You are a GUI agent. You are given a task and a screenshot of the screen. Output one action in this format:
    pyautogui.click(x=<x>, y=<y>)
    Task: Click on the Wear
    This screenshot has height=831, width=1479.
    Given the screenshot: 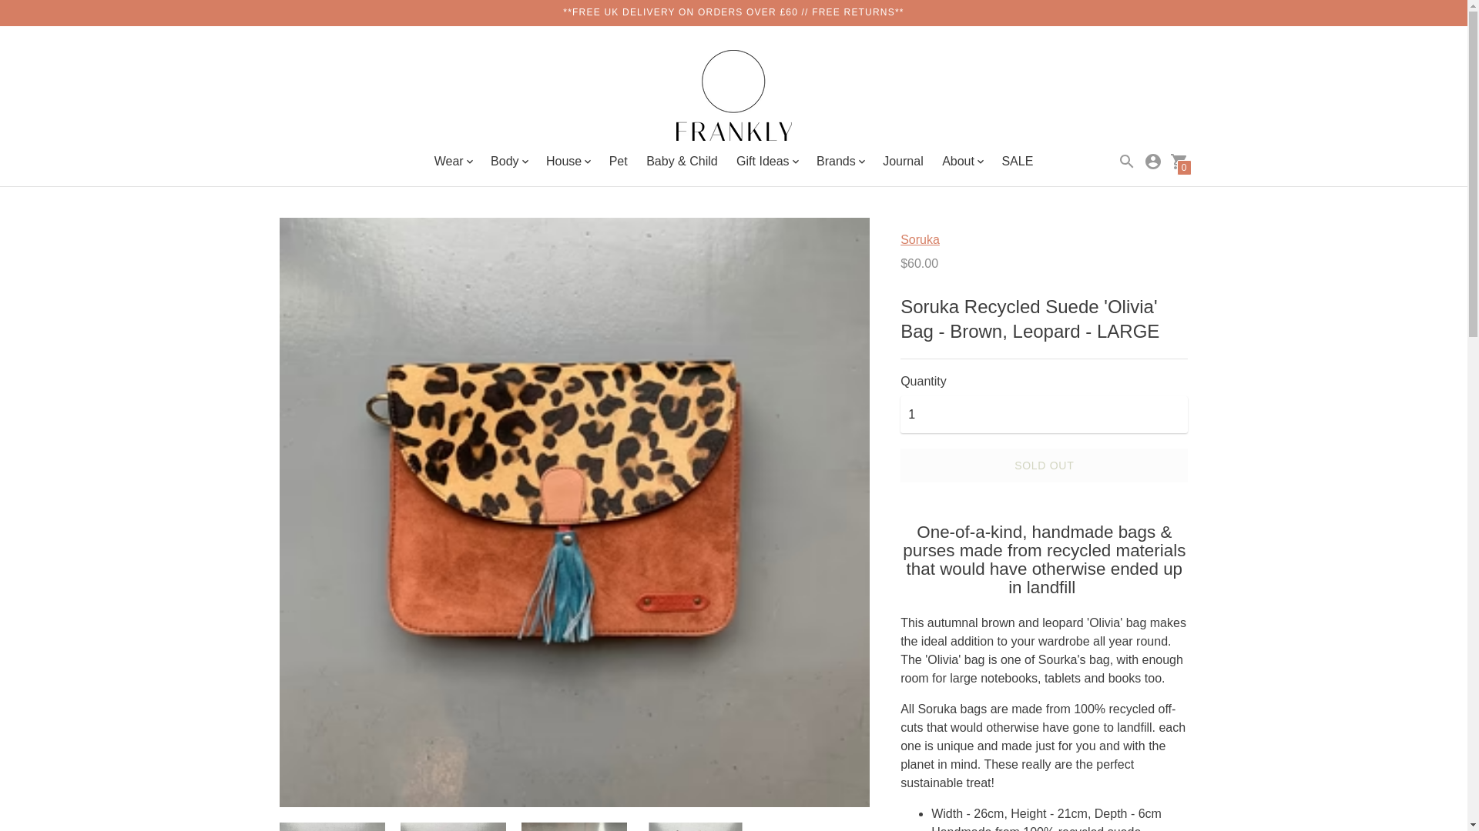 What is the action you would take?
    pyautogui.click(x=453, y=162)
    